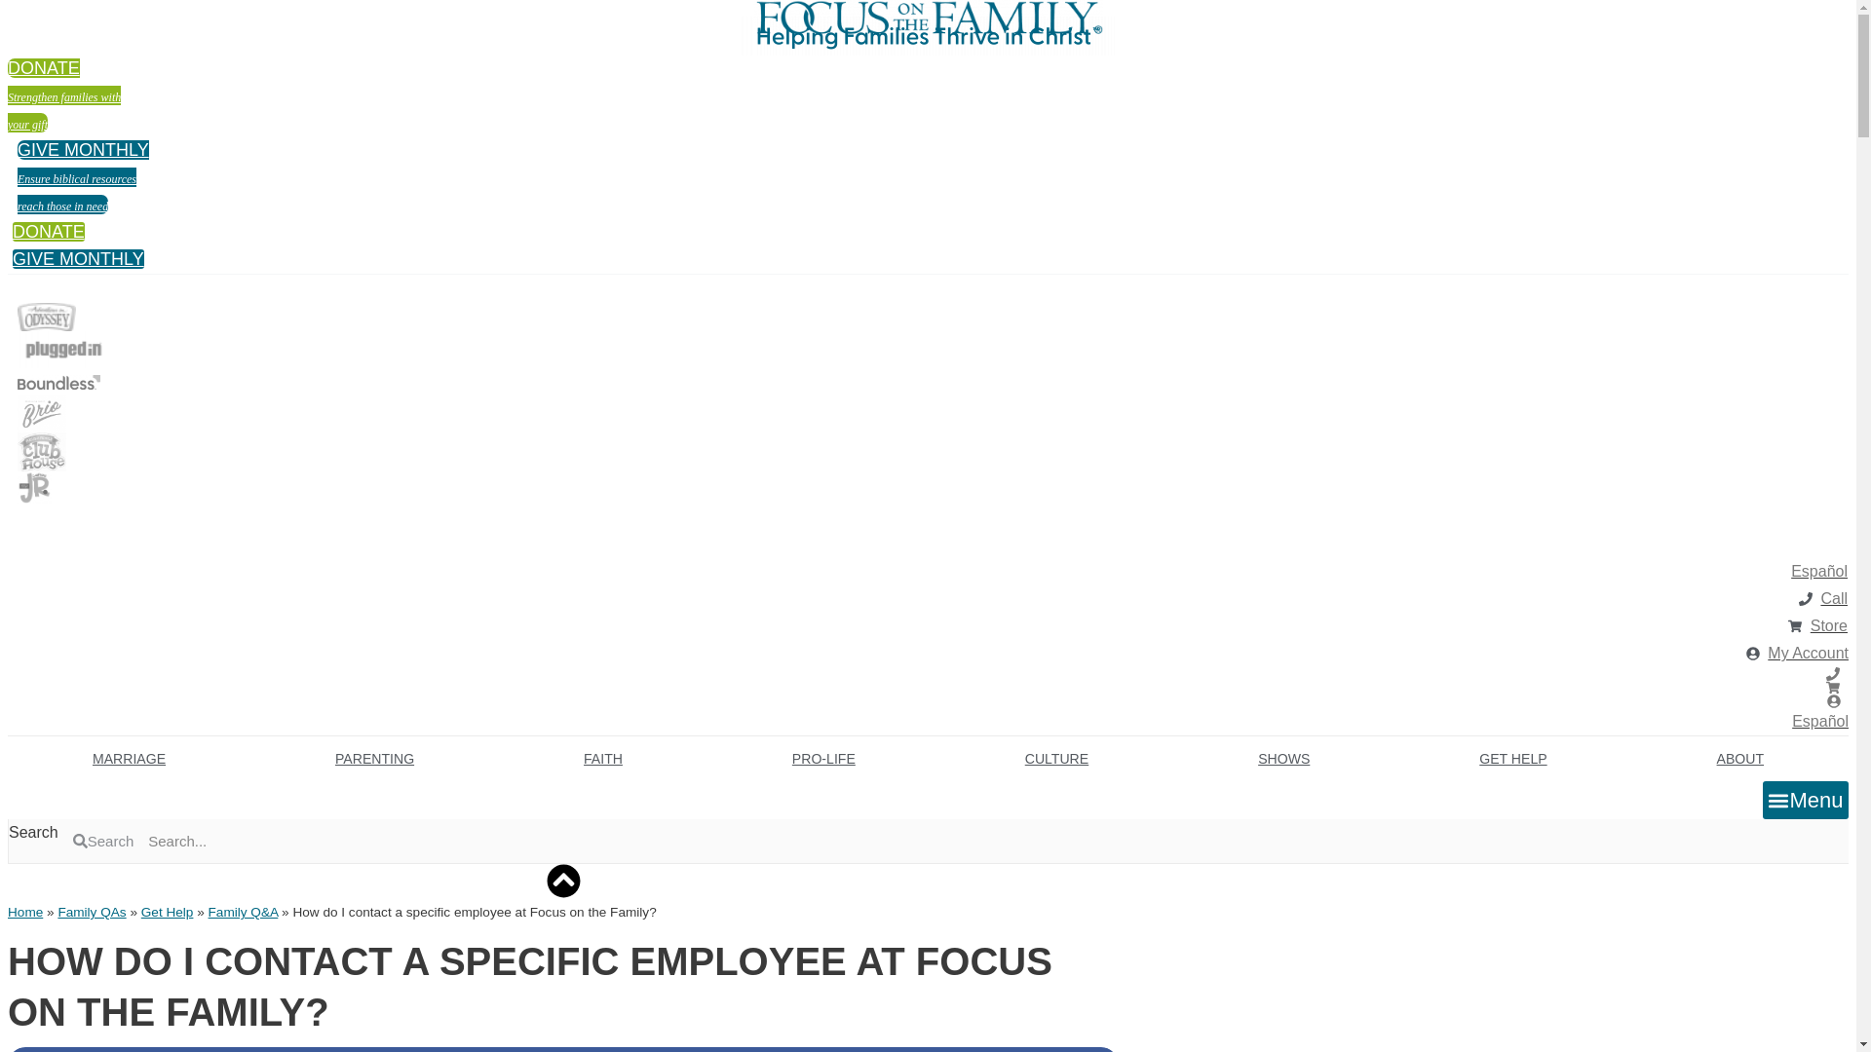 This screenshot has width=1871, height=1052. What do you see at coordinates (47, 318) in the screenshot?
I see `Adventures in Odyssey` at bounding box center [47, 318].